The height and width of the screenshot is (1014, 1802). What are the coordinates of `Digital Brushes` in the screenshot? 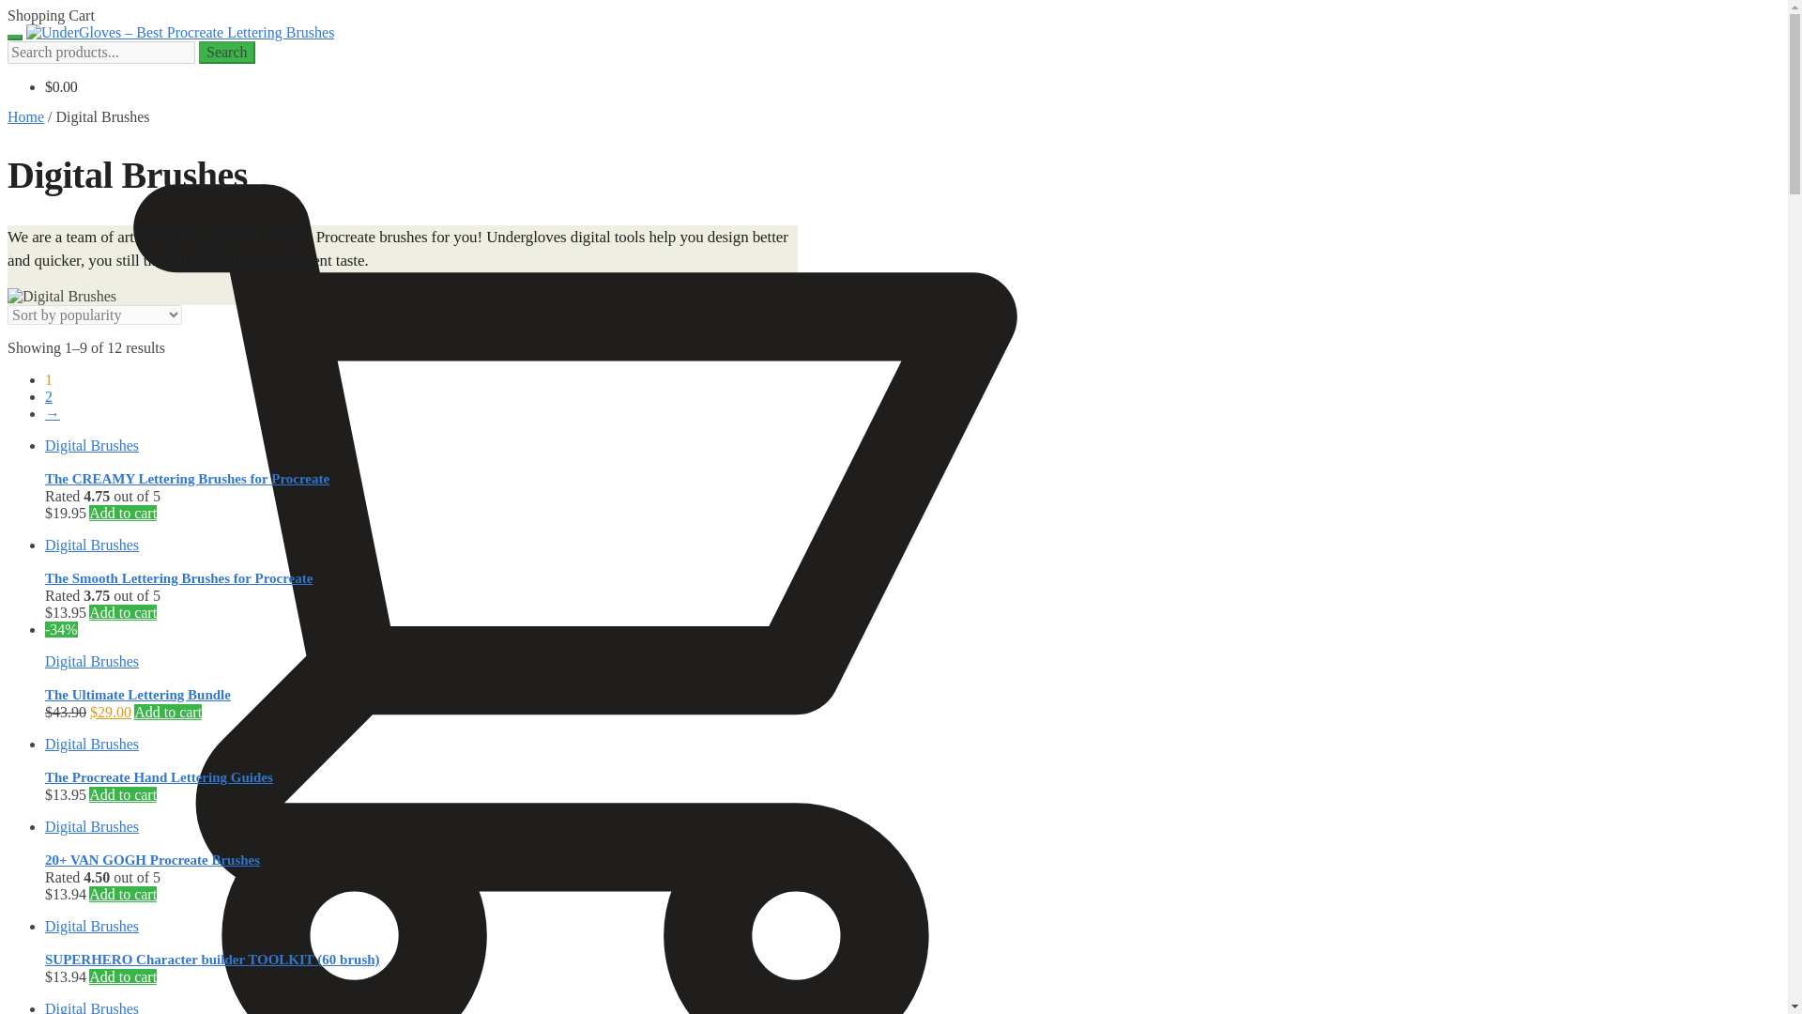 It's located at (92, 445).